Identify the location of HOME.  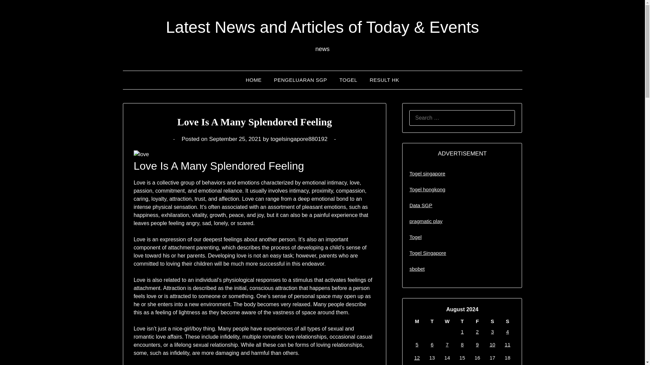
(254, 80).